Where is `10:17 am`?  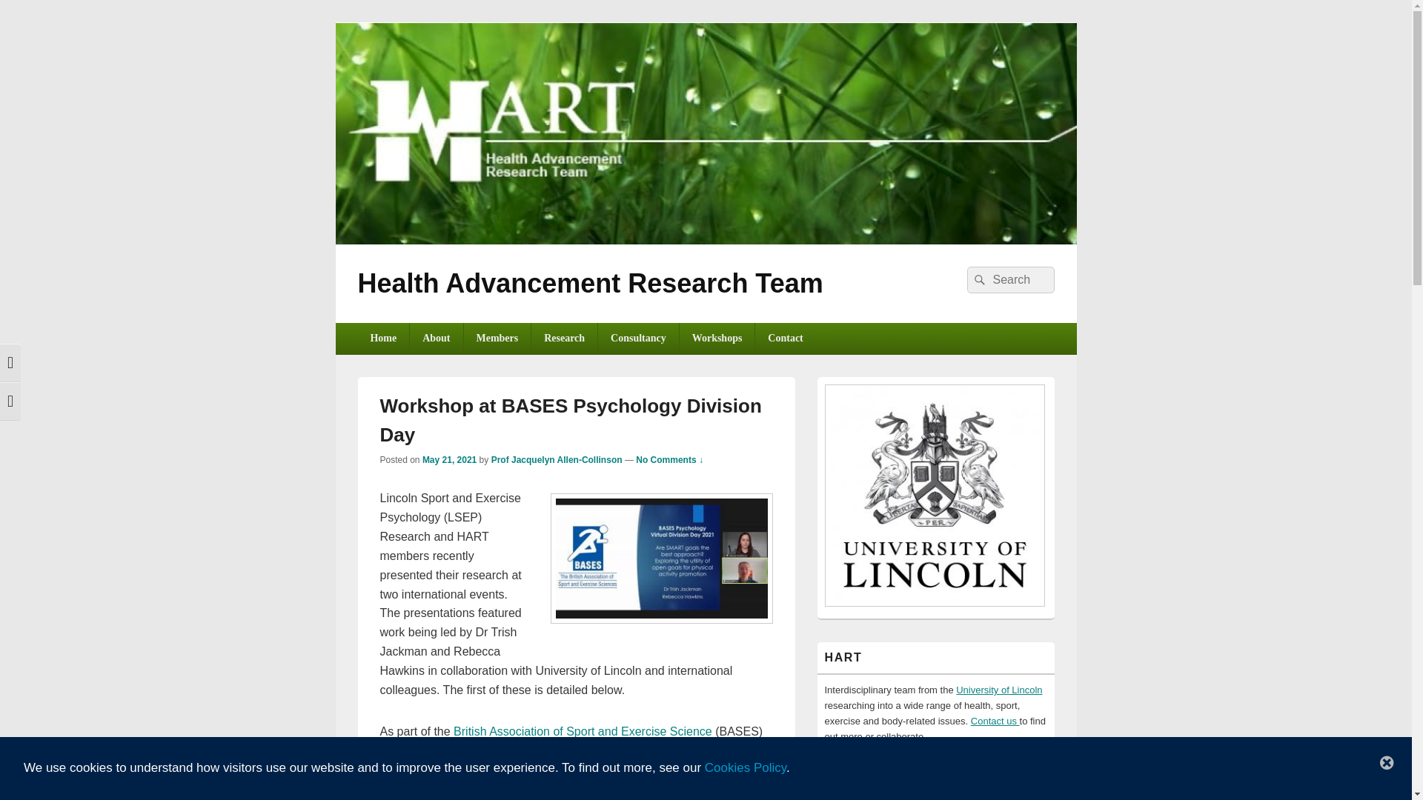
10:17 am is located at coordinates (449, 459).